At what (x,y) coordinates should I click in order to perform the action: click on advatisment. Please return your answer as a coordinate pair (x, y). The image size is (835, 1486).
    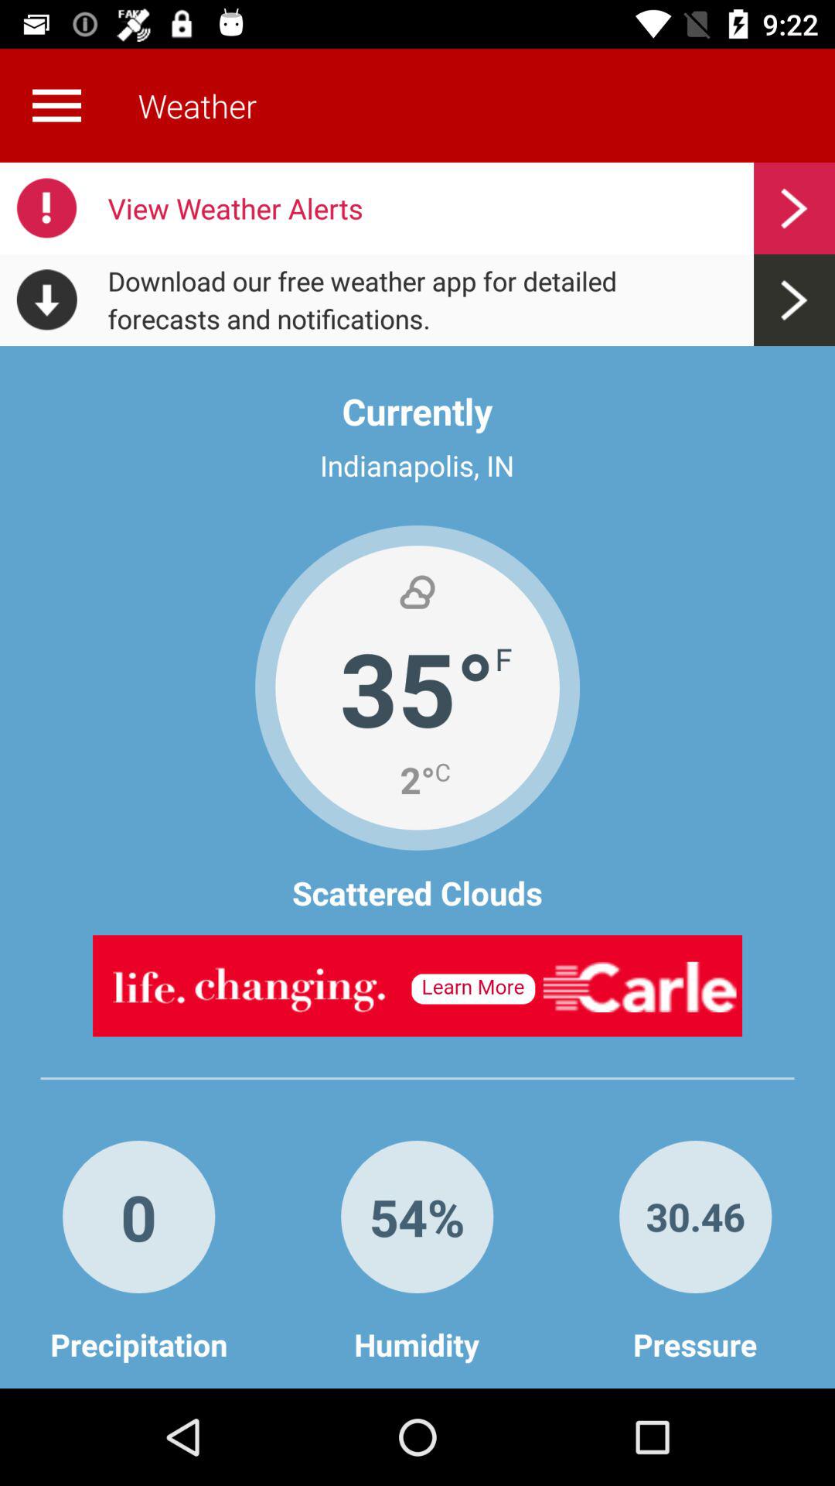
    Looking at the image, I should click on (417, 986).